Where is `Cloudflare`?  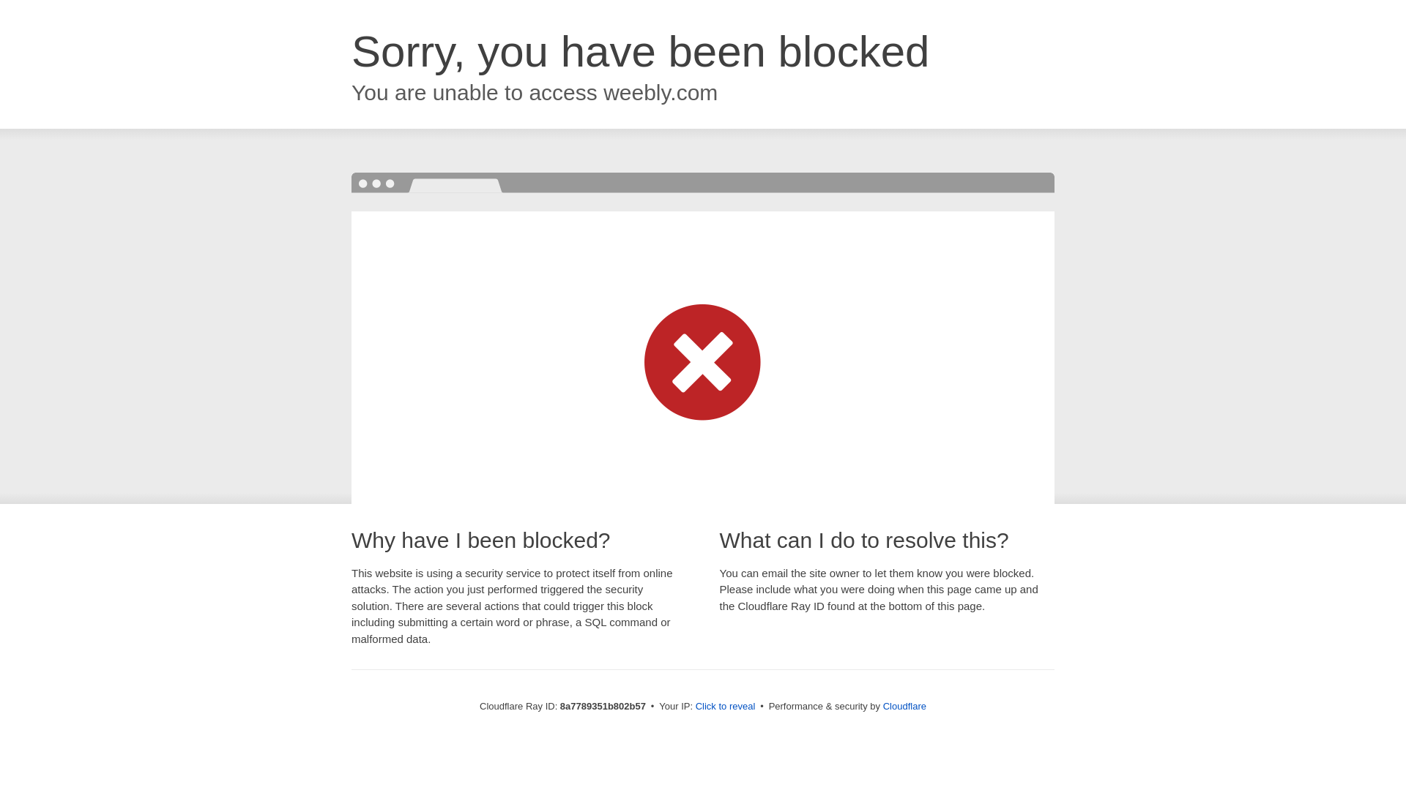 Cloudflare is located at coordinates (904, 706).